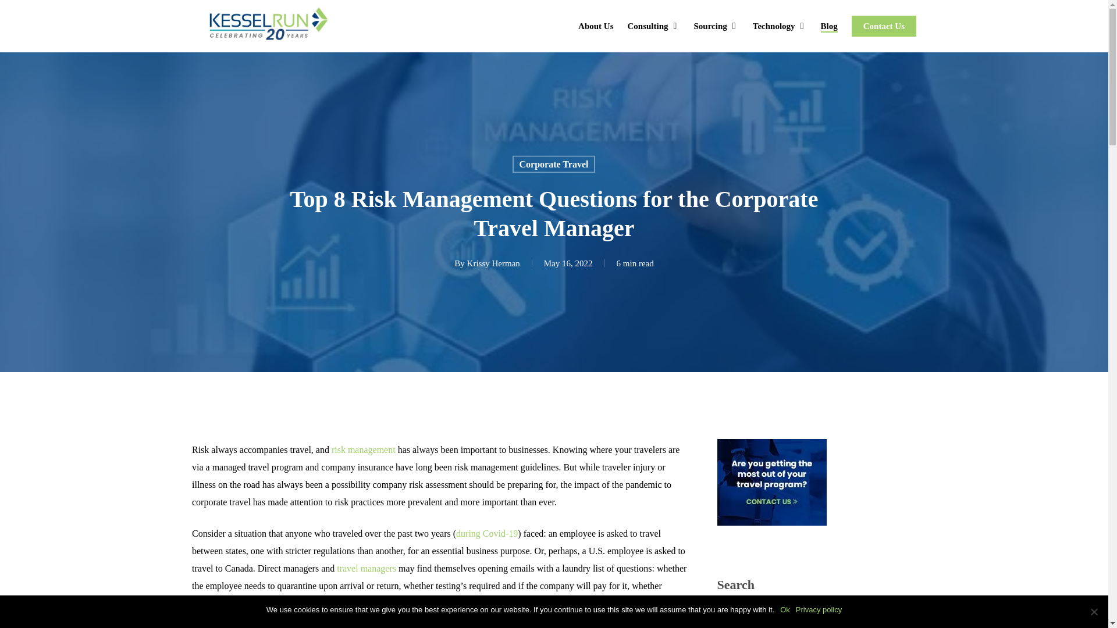 Image resolution: width=1117 pixels, height=628 pixels. Describe the element at coordinates (830, 26) in the screenshot. I see `Blog` at that location.